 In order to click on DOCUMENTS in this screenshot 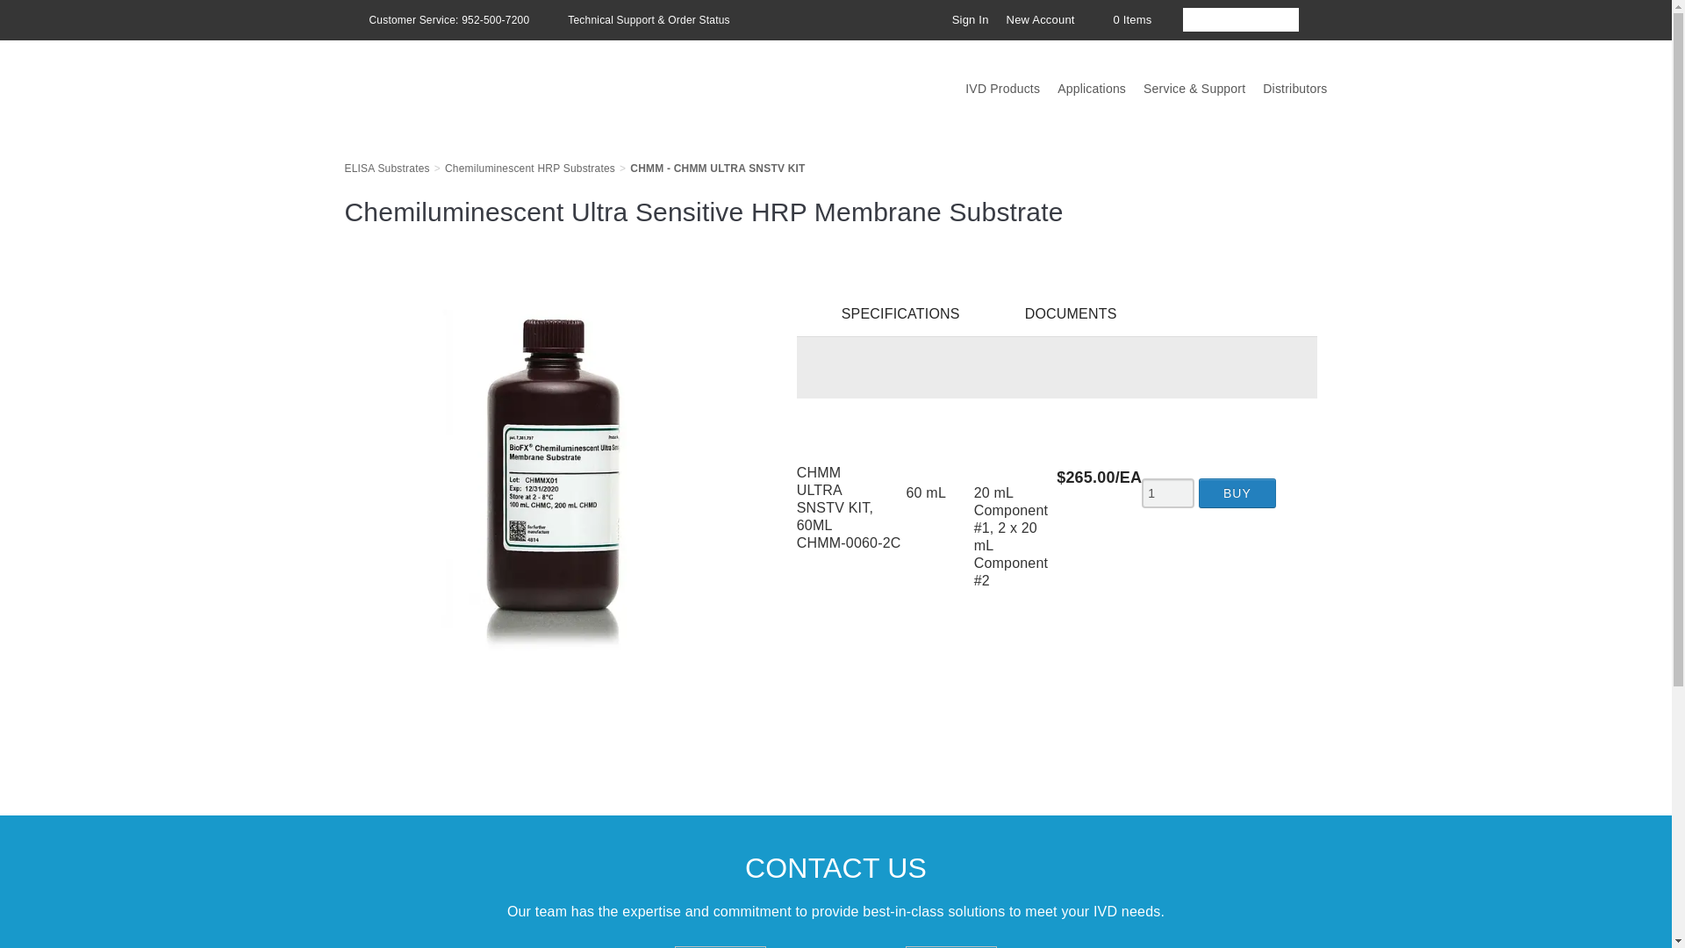, I will do `click(1062, 314)`.